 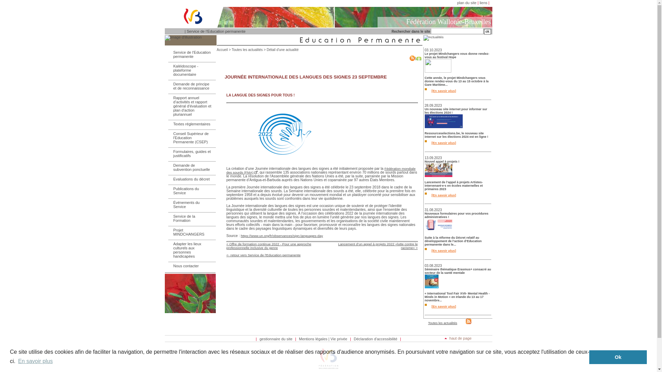 What do you see at coordinates (190, 218) in the screenshot?
I see `Service de la Formation` at bounding box center [190, 218].